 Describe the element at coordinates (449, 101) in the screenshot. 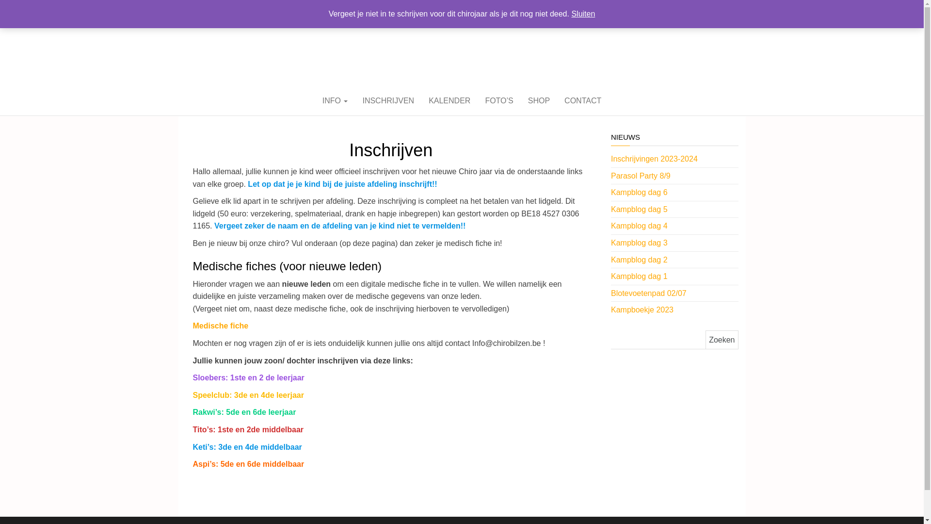

I see `KALENDER` at that location.